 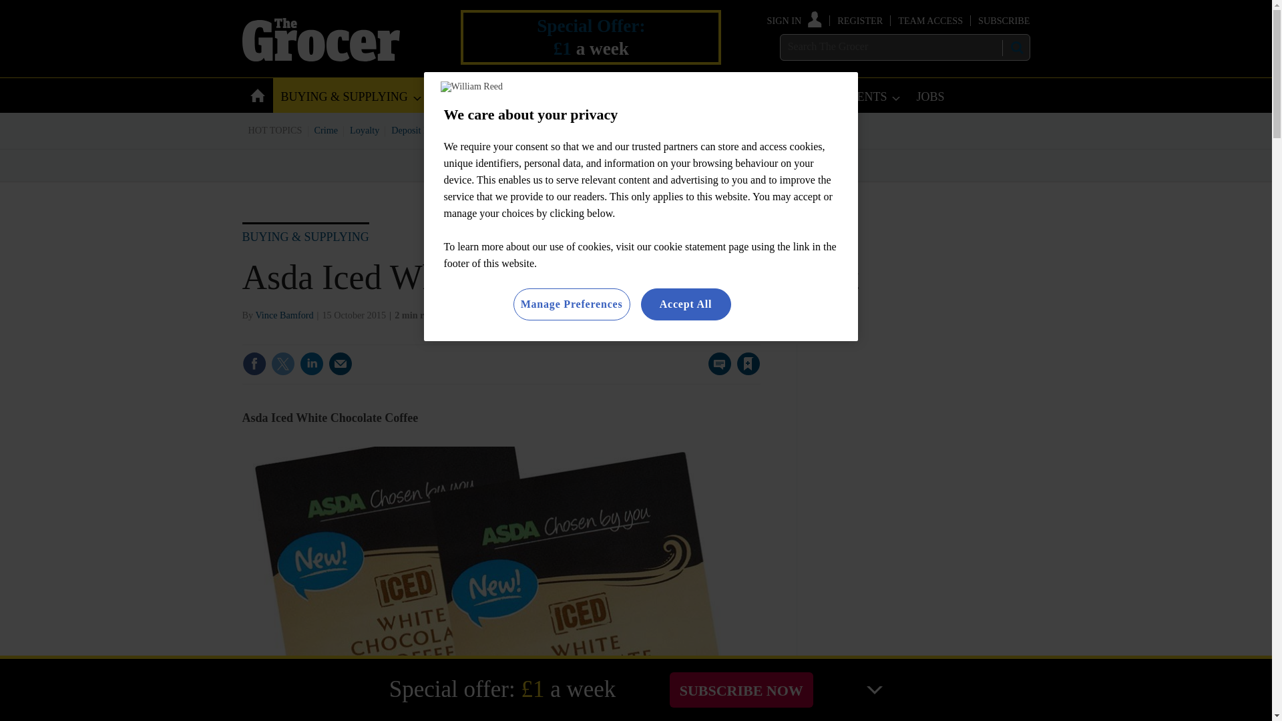 I want to click on REGISTER, so click(x=860, y=20).